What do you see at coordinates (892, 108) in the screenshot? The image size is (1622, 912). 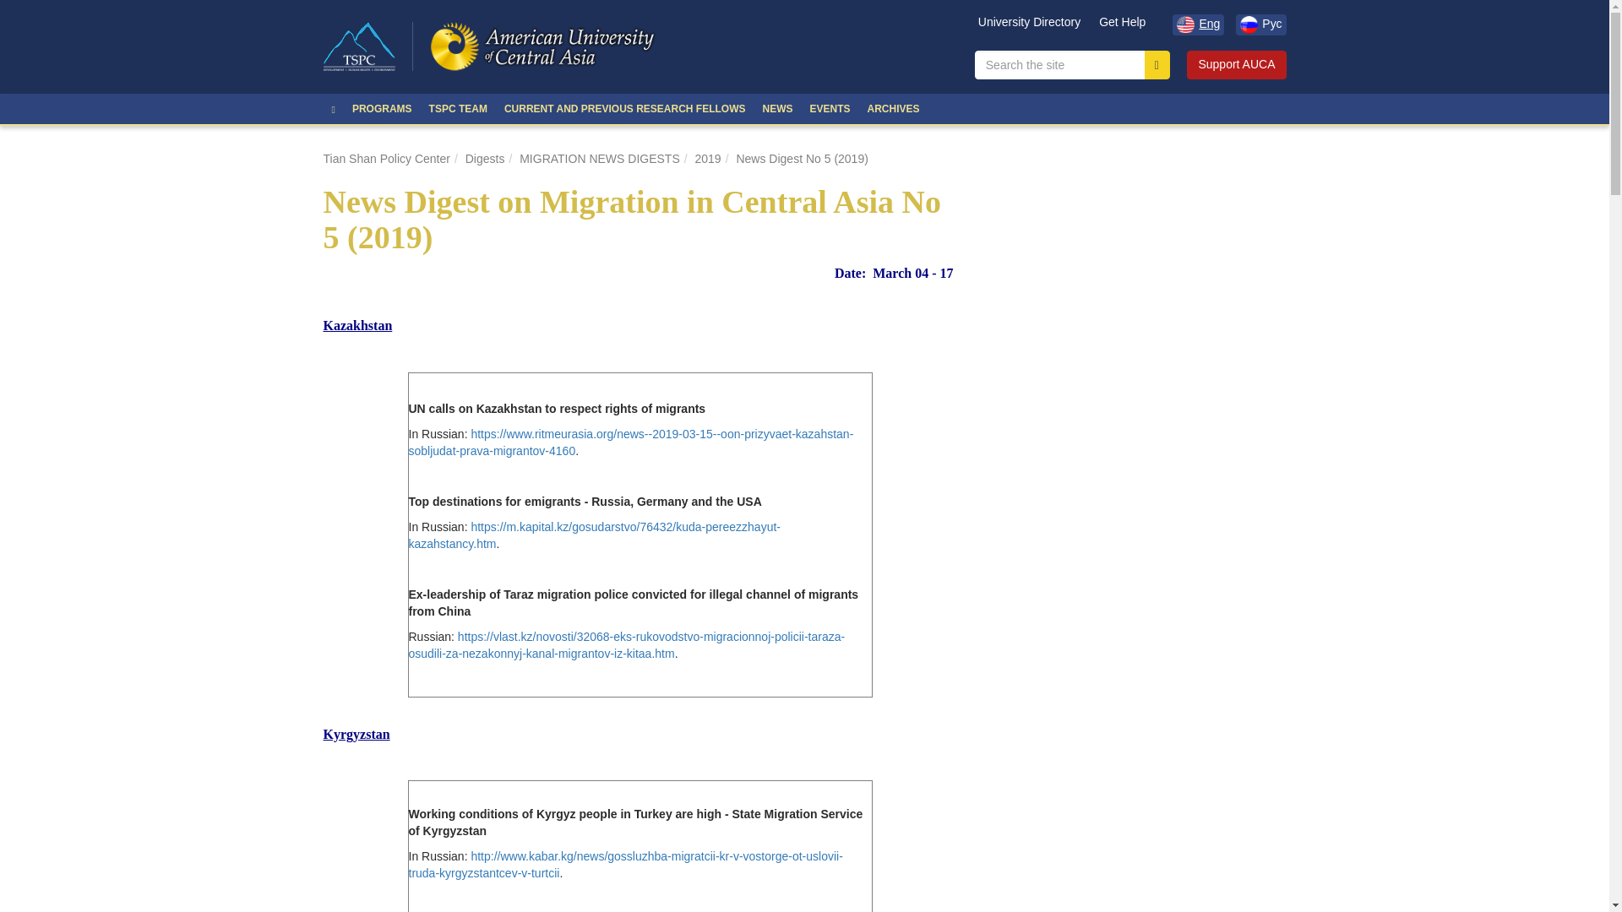 I see `ARCHIVES` at bounding box center [892, 108].